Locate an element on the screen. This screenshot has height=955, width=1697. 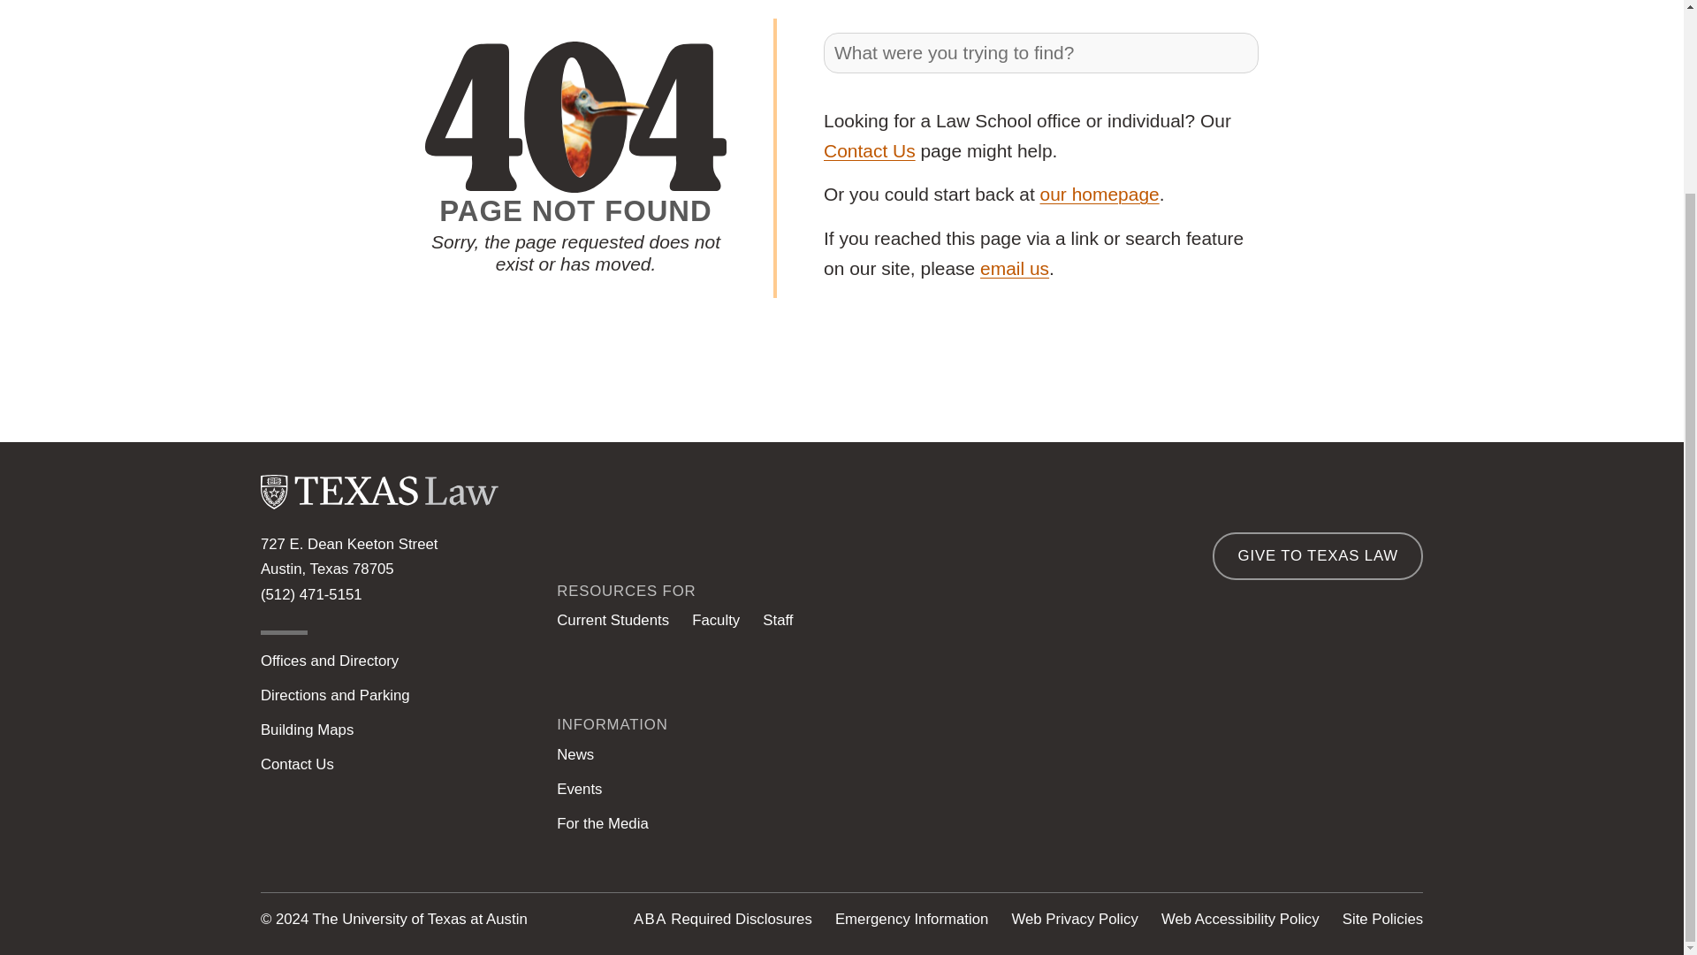
LinkedIn is located at coordinates (1135, 812).